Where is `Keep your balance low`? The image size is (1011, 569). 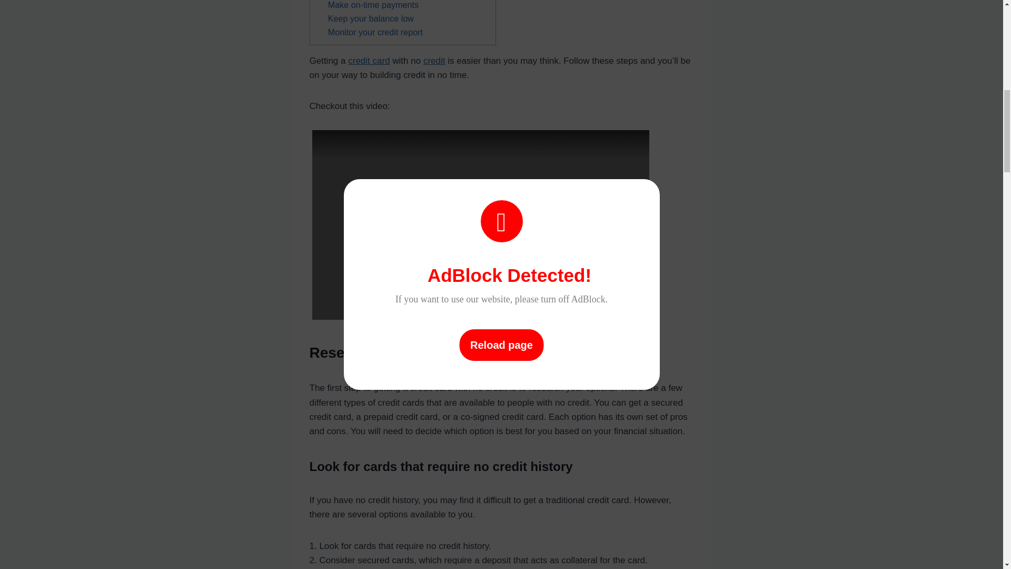 Keep your balance low is located at coordinates (371, 18).